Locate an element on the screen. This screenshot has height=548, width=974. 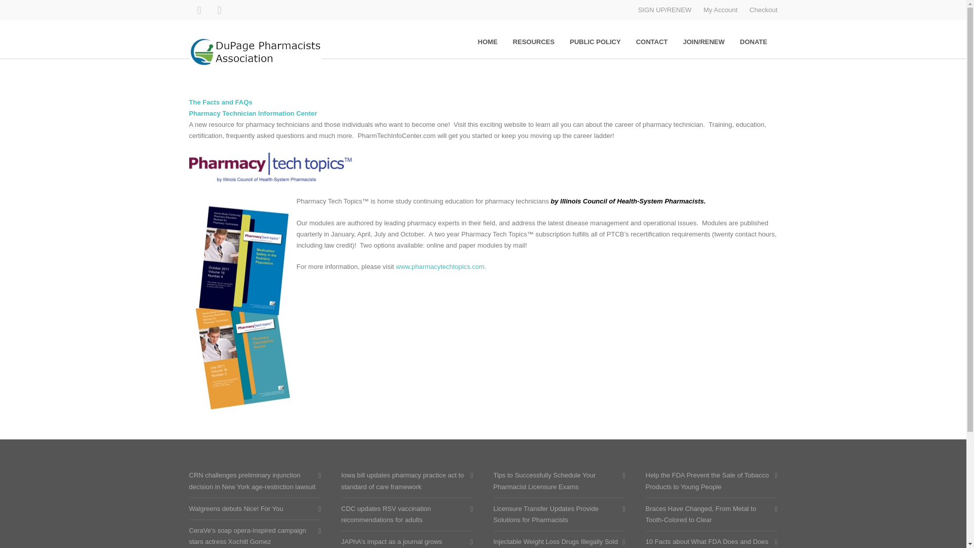
PUBLIC POLICY is located at coordinates (595, 42).